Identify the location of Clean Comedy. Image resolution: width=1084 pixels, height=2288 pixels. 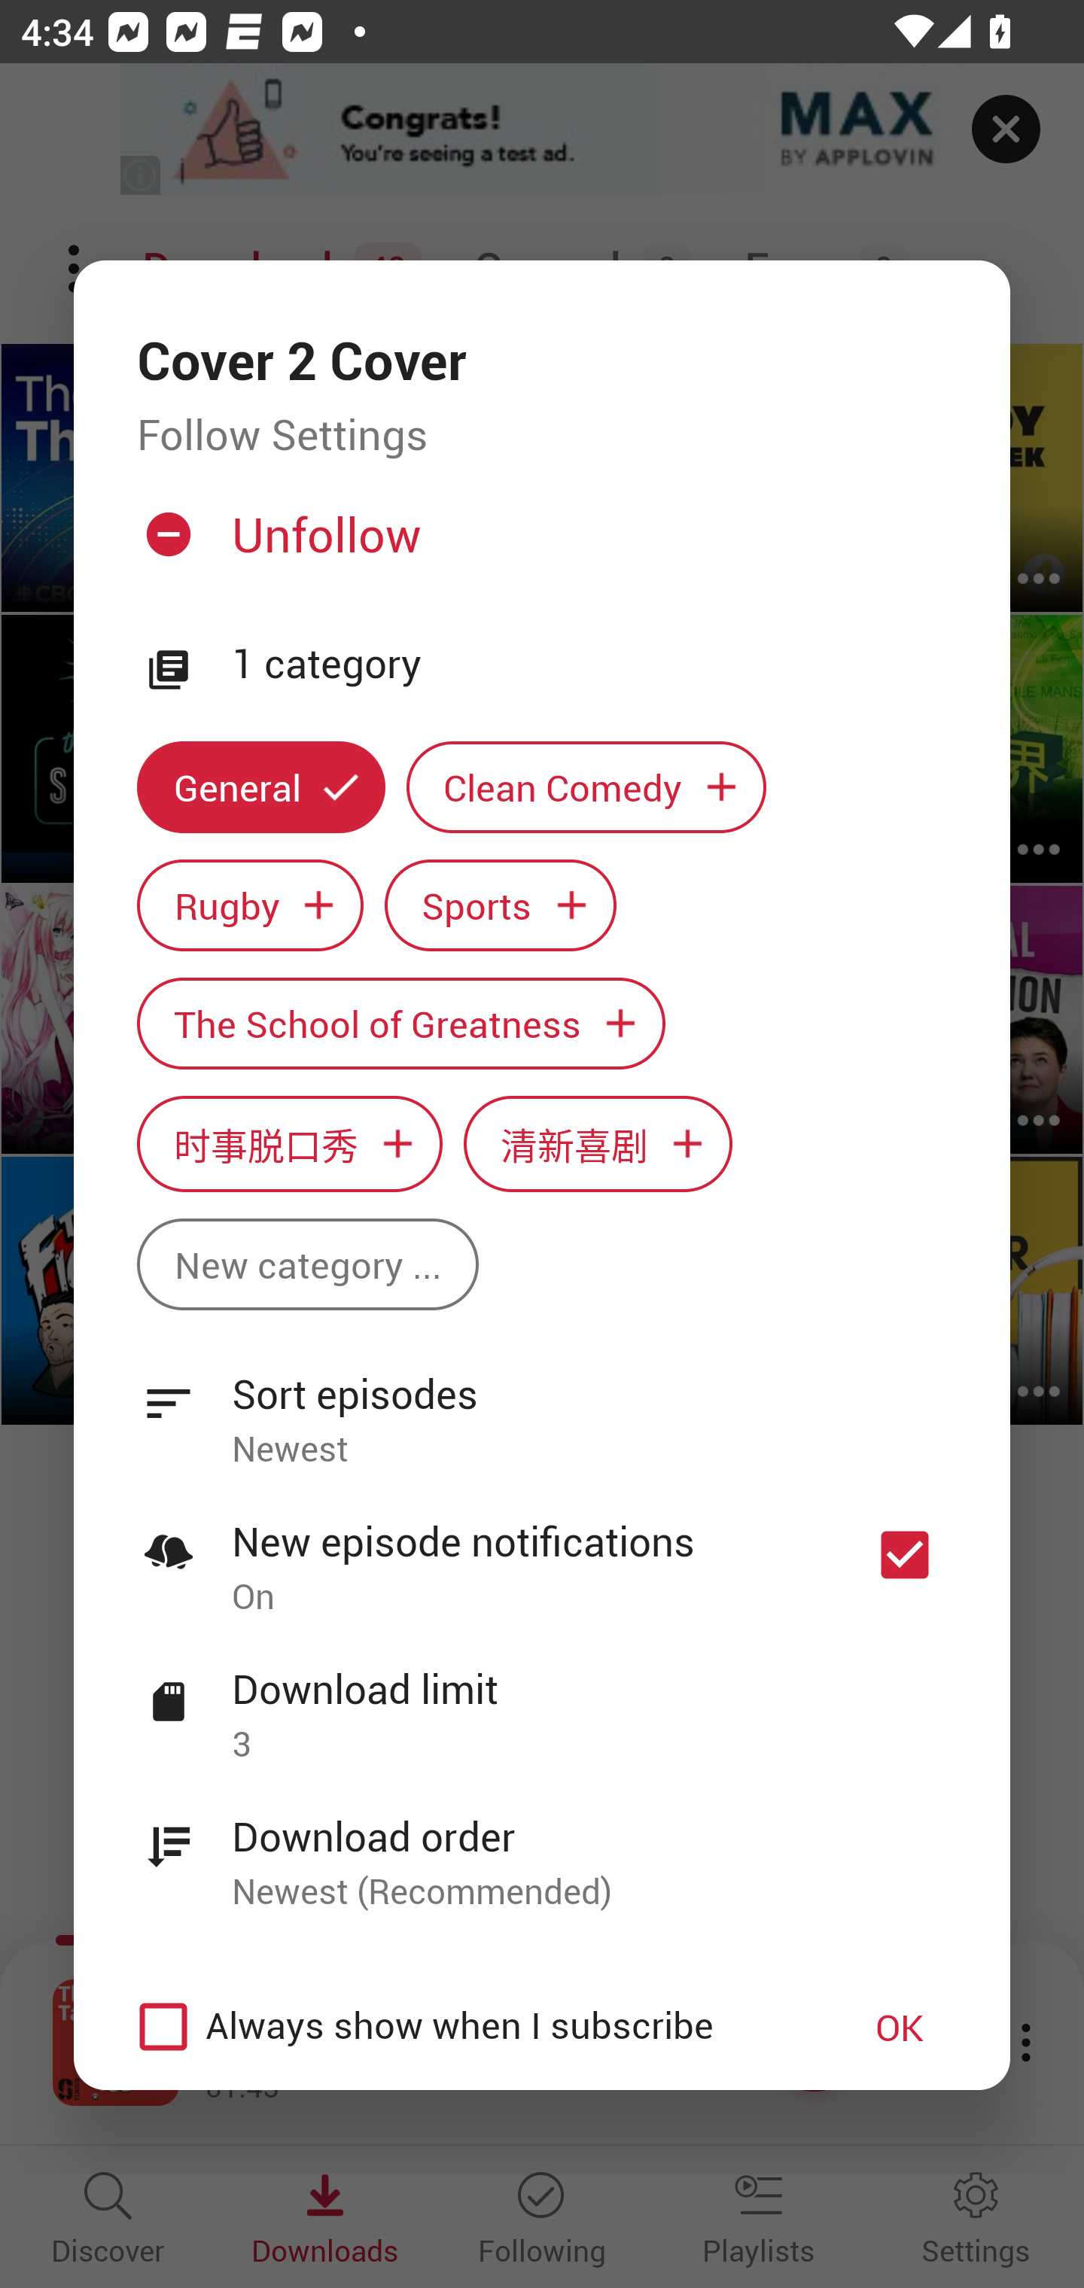
(586, 786).